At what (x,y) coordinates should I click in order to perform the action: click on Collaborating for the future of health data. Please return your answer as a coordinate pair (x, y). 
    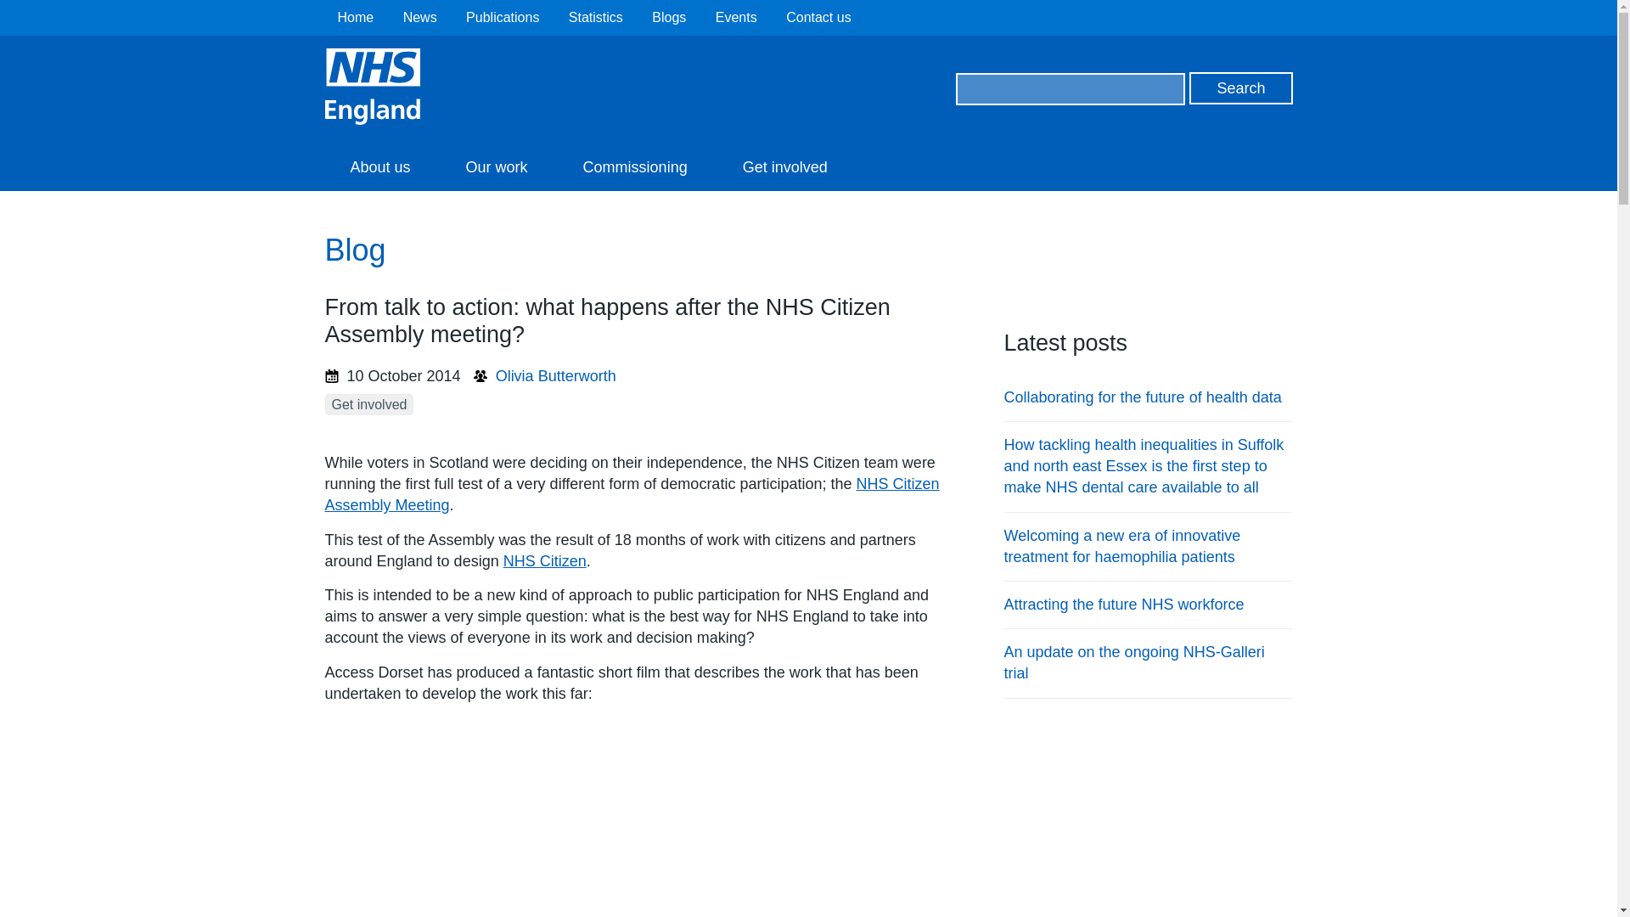
    Looking at the image, I should click on (1143, 397).